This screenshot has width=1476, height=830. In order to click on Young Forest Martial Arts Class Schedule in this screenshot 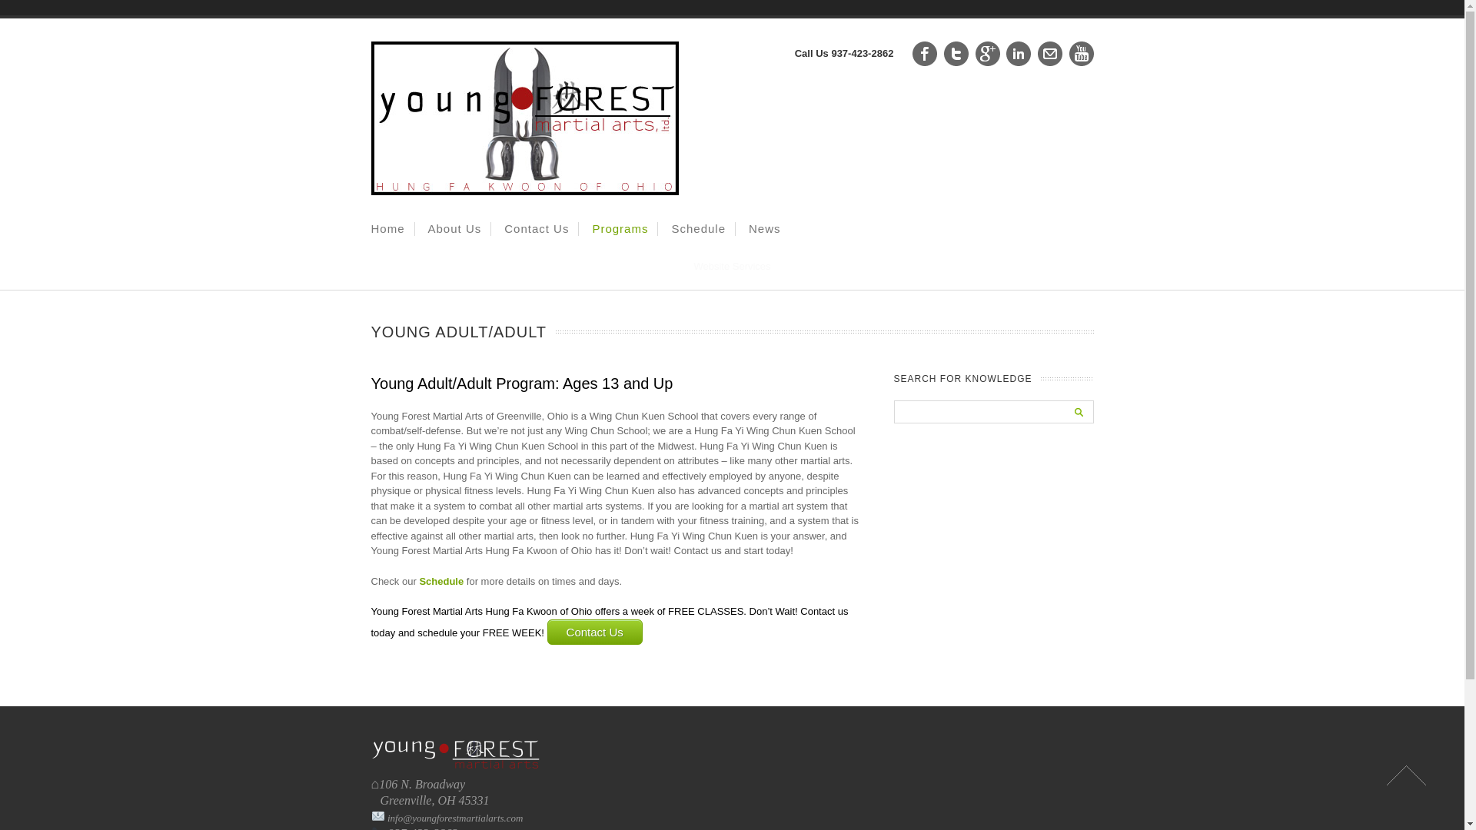, I will do `click(441, 580)`.